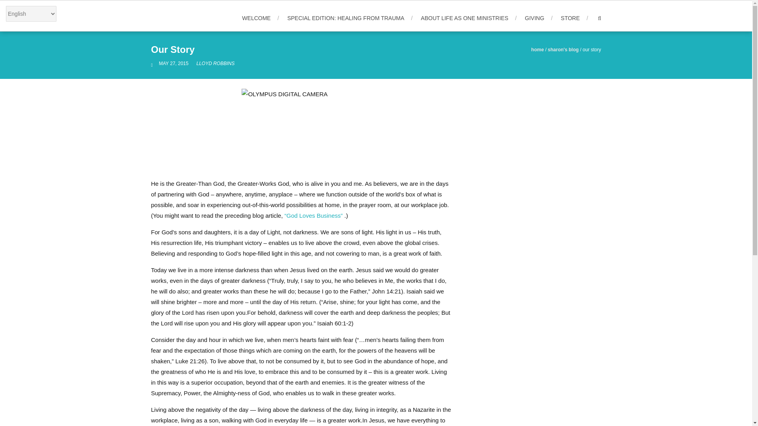 This screenshot has height=426, width=758. I want to click on LLOYD ROBBINS, so click(215, 64).